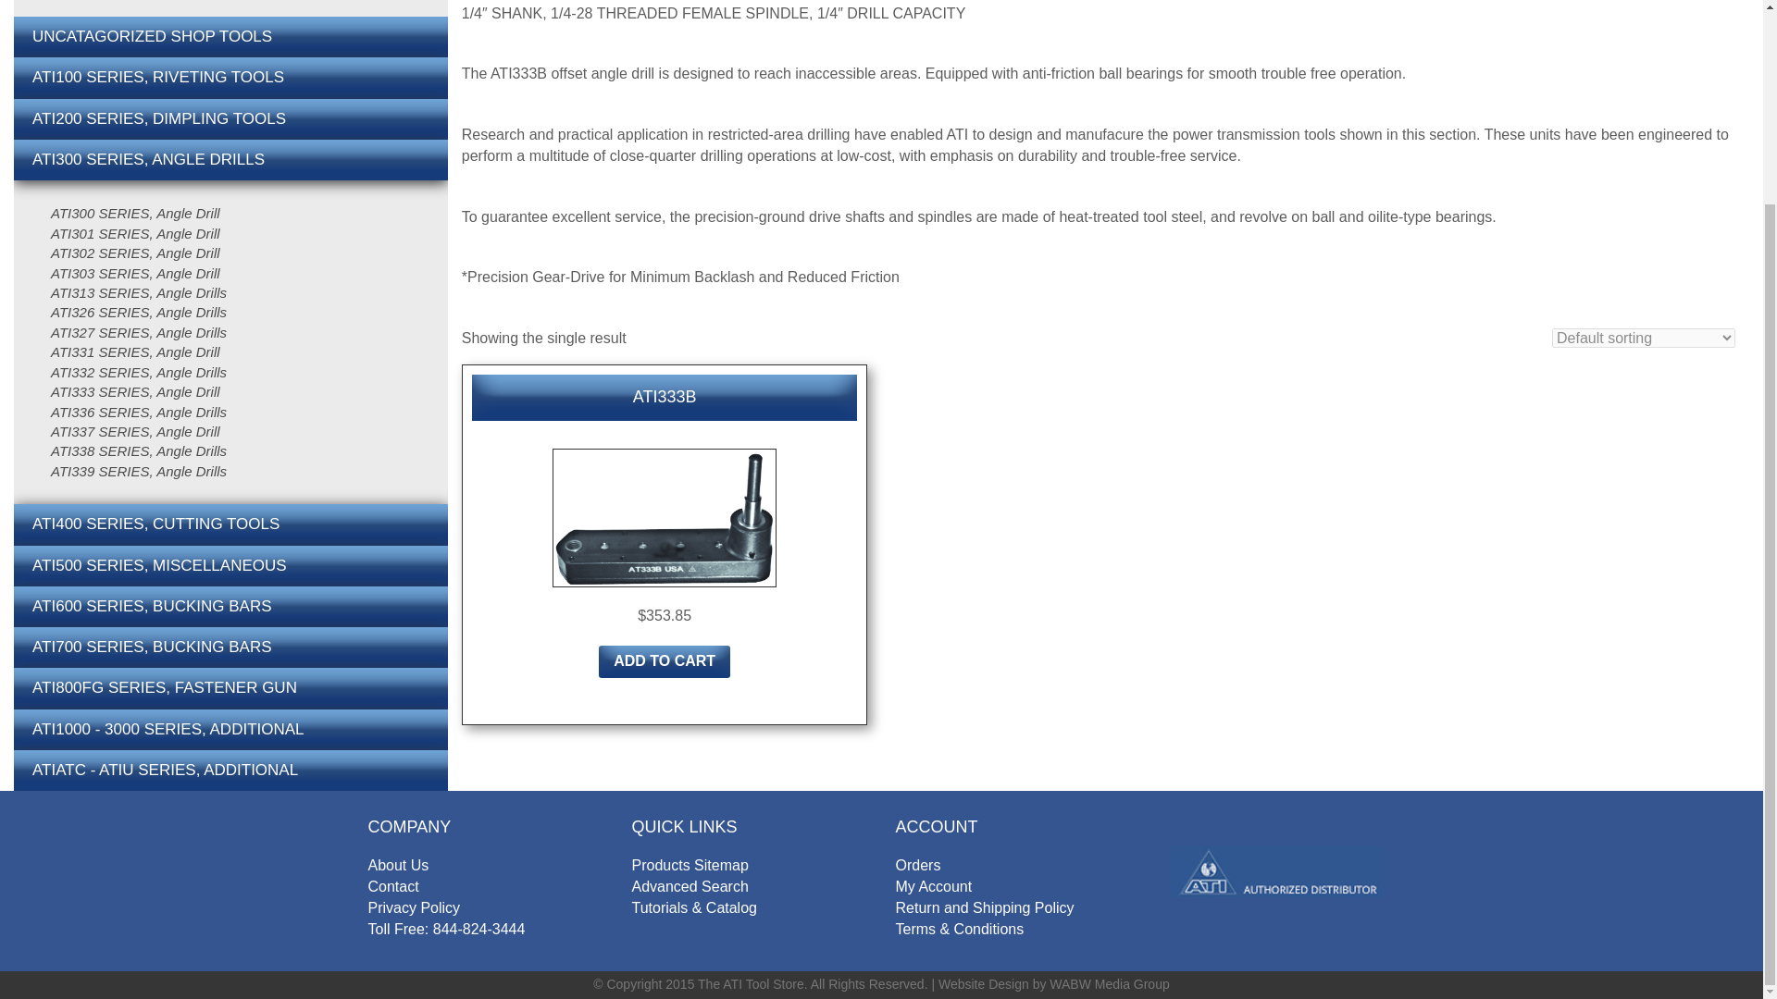  What do you see at coordinates (139, 292) in the screenshot?
I see `ATI313 SERIES, Angle Drills` at bounding box center [139, 292].